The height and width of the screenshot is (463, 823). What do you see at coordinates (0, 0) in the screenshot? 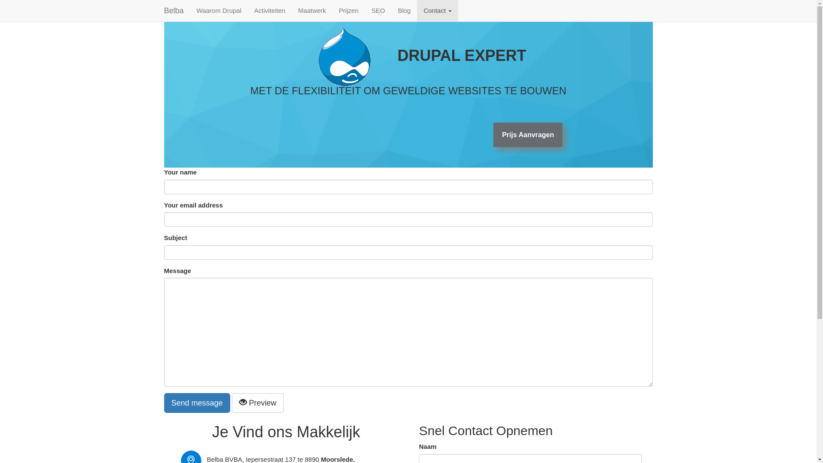
I see `Skip to main content` at bounding box center [0, 0].